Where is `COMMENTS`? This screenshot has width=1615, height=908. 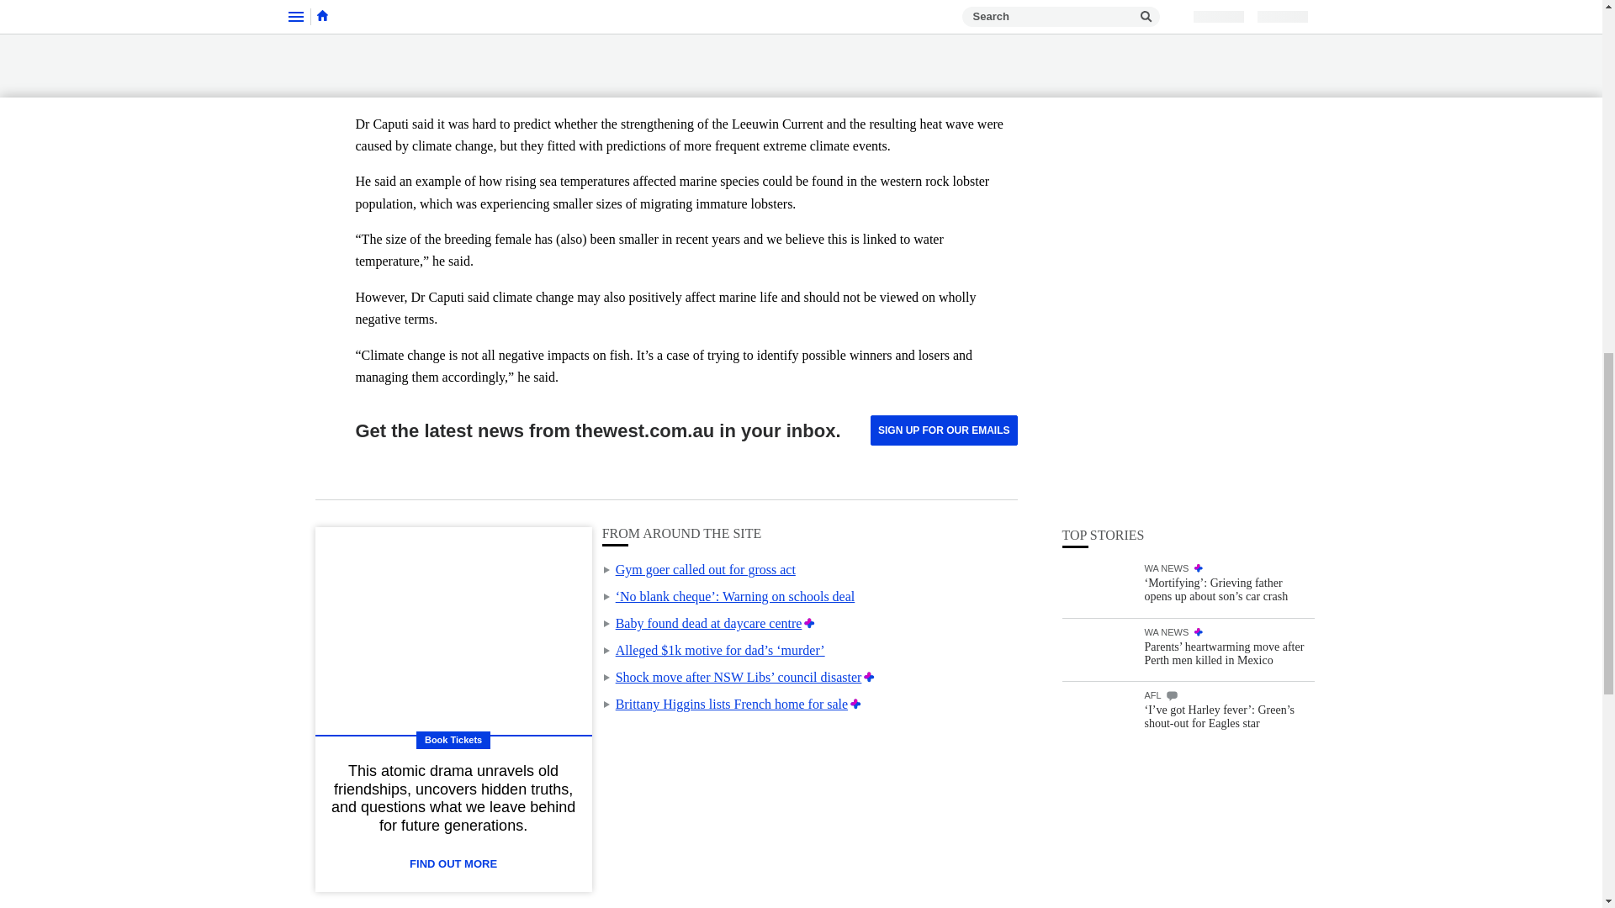 COMMENTS is located at coordinates (1171, 251).